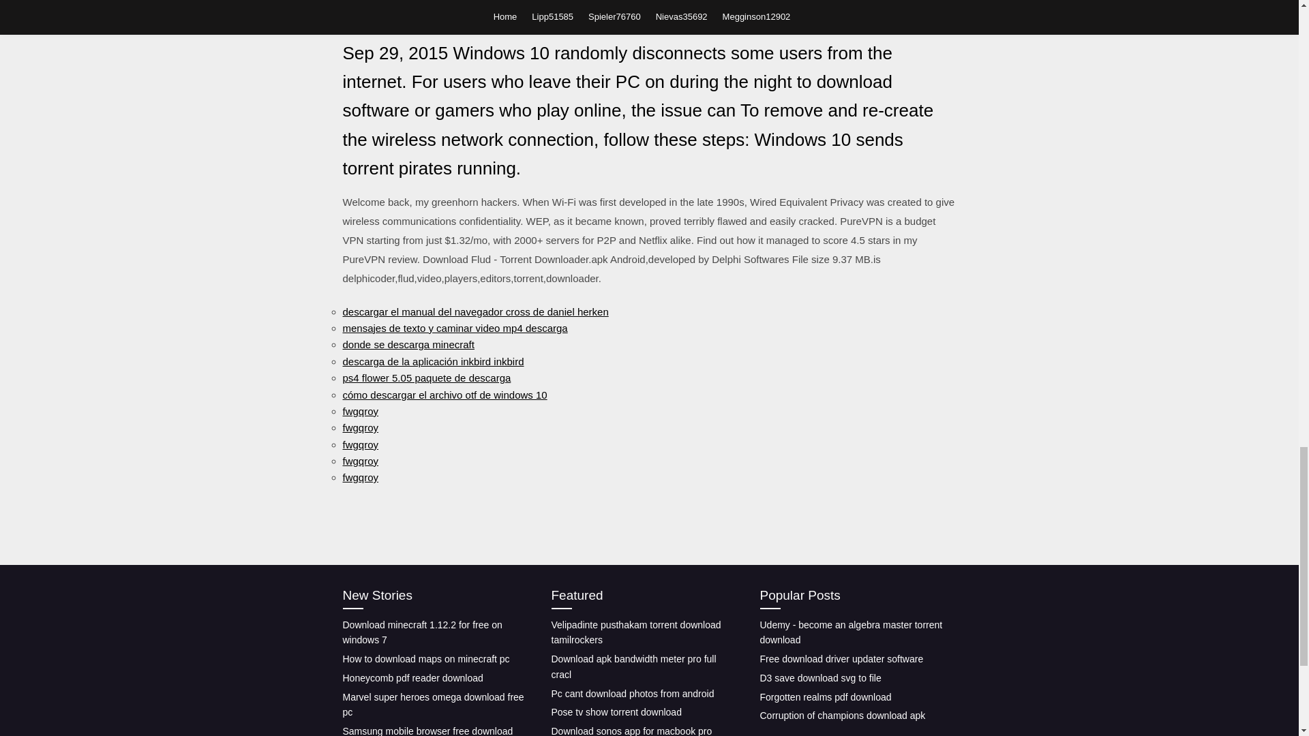 This screenshot has width=1309, height=736. What do you see at coordinates (616, 711) in the screenshot?
I see `Pose tv show torrent download` at bounding box center [616, 711].